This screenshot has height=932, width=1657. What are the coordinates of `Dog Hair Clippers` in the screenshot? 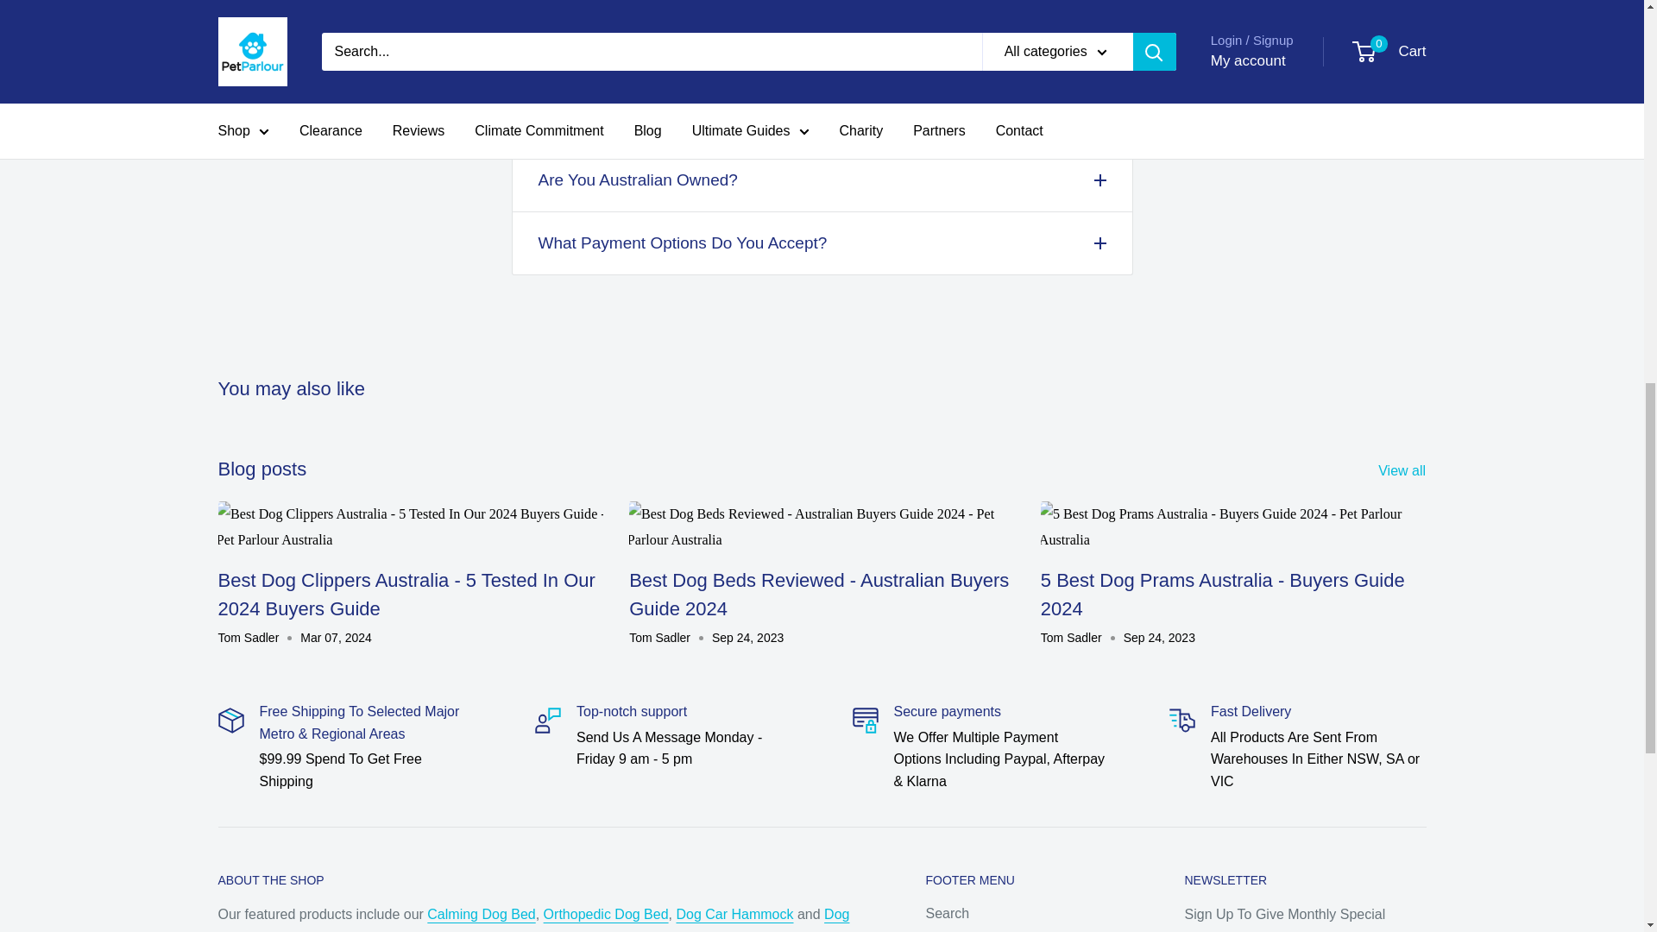 It's located at (532, 919).